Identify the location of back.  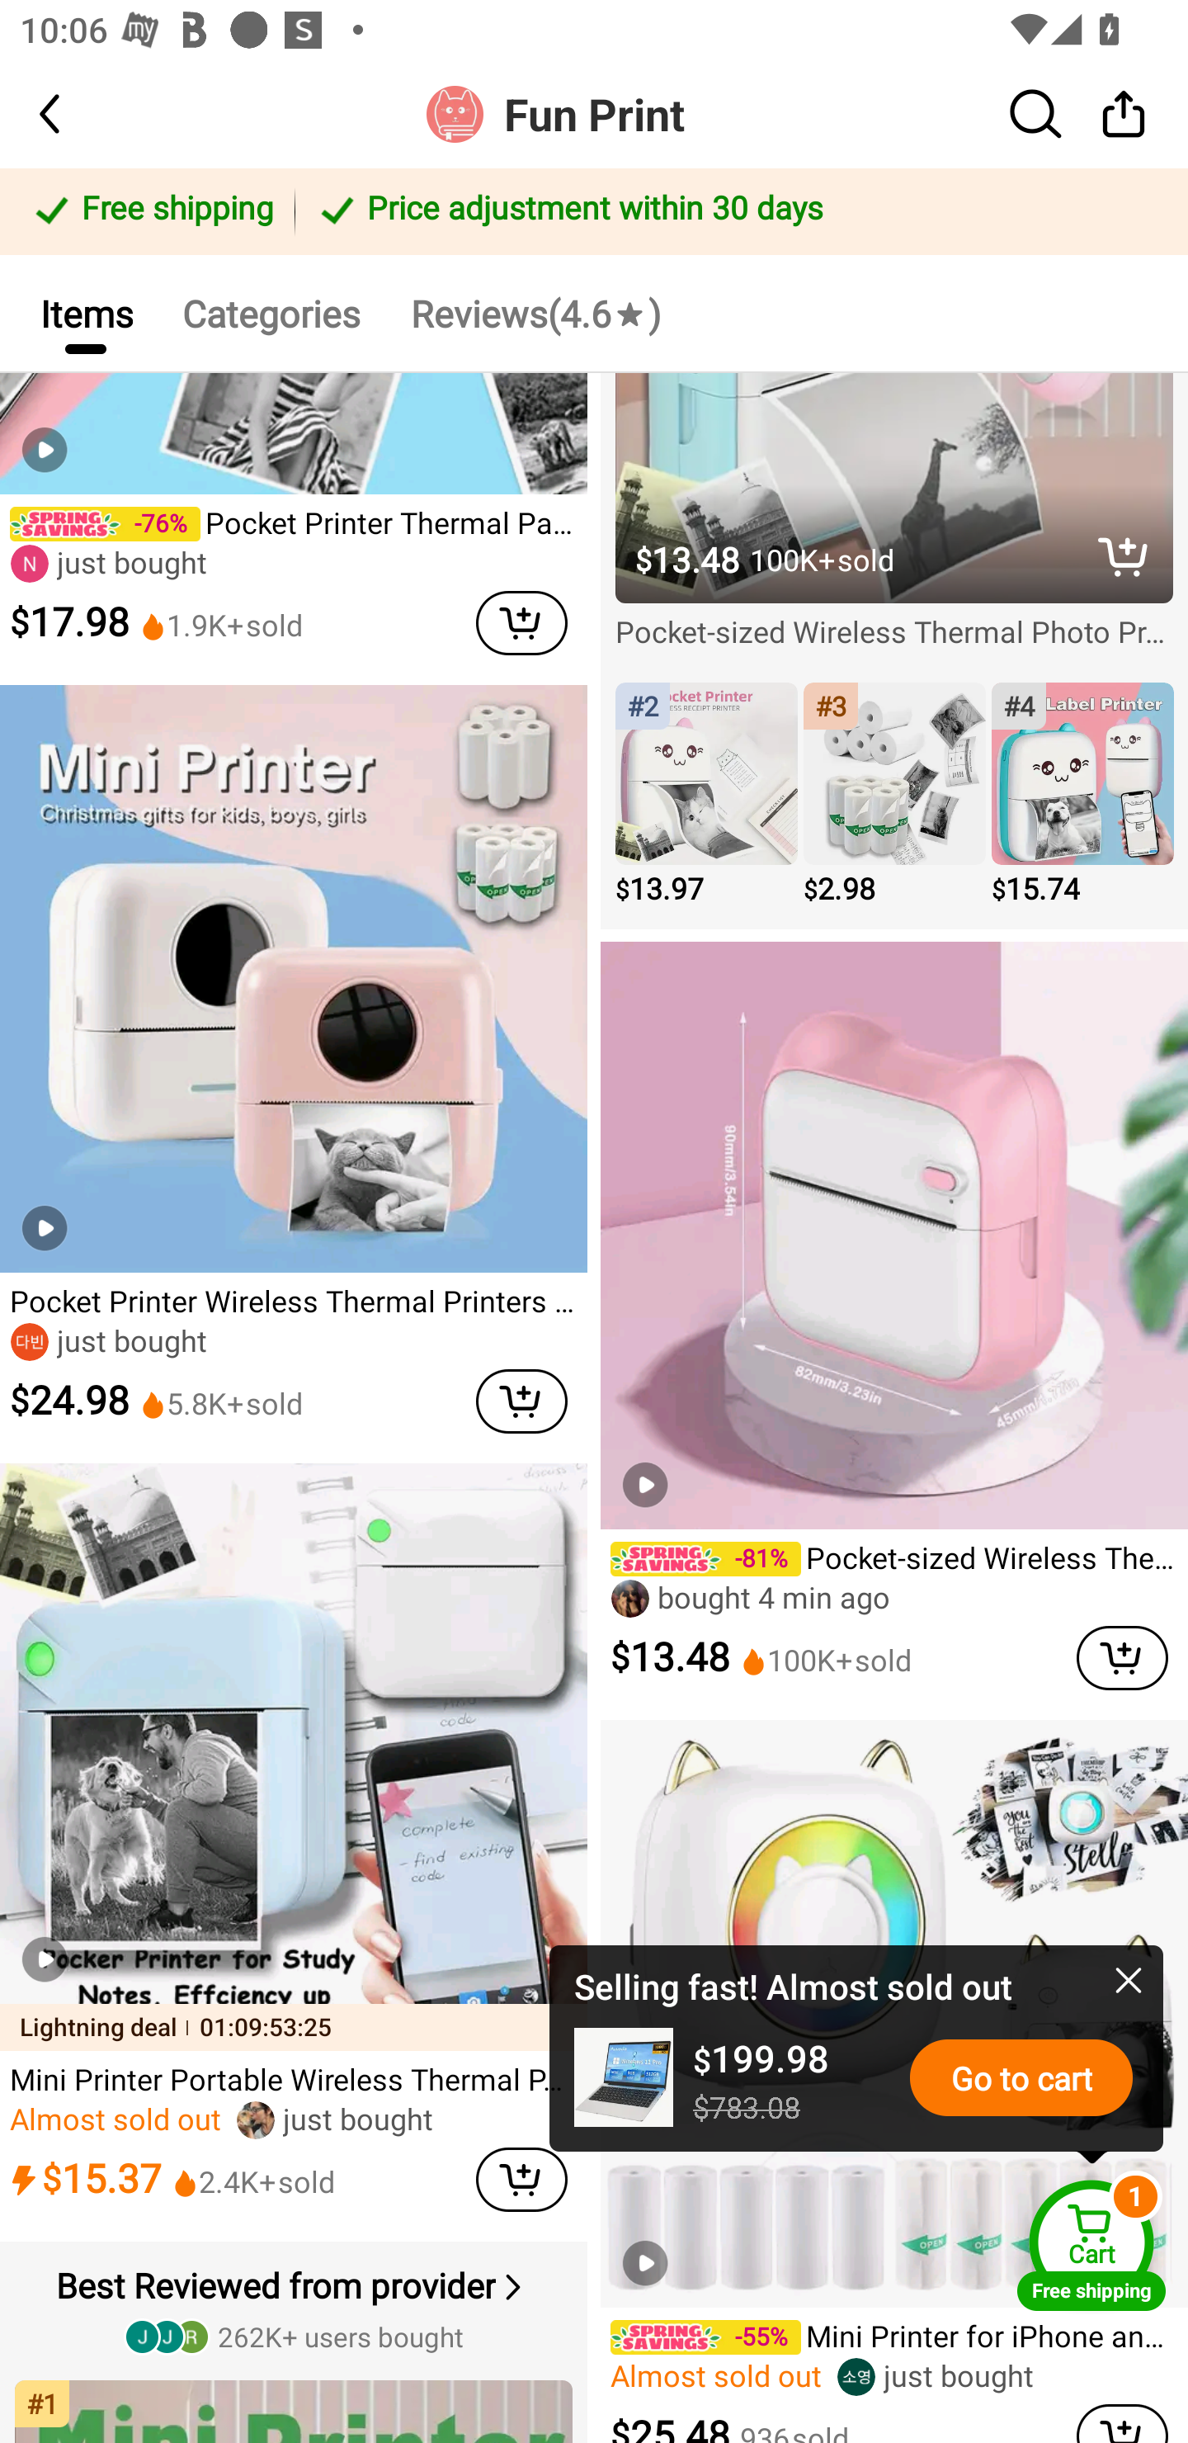
(74, 114).